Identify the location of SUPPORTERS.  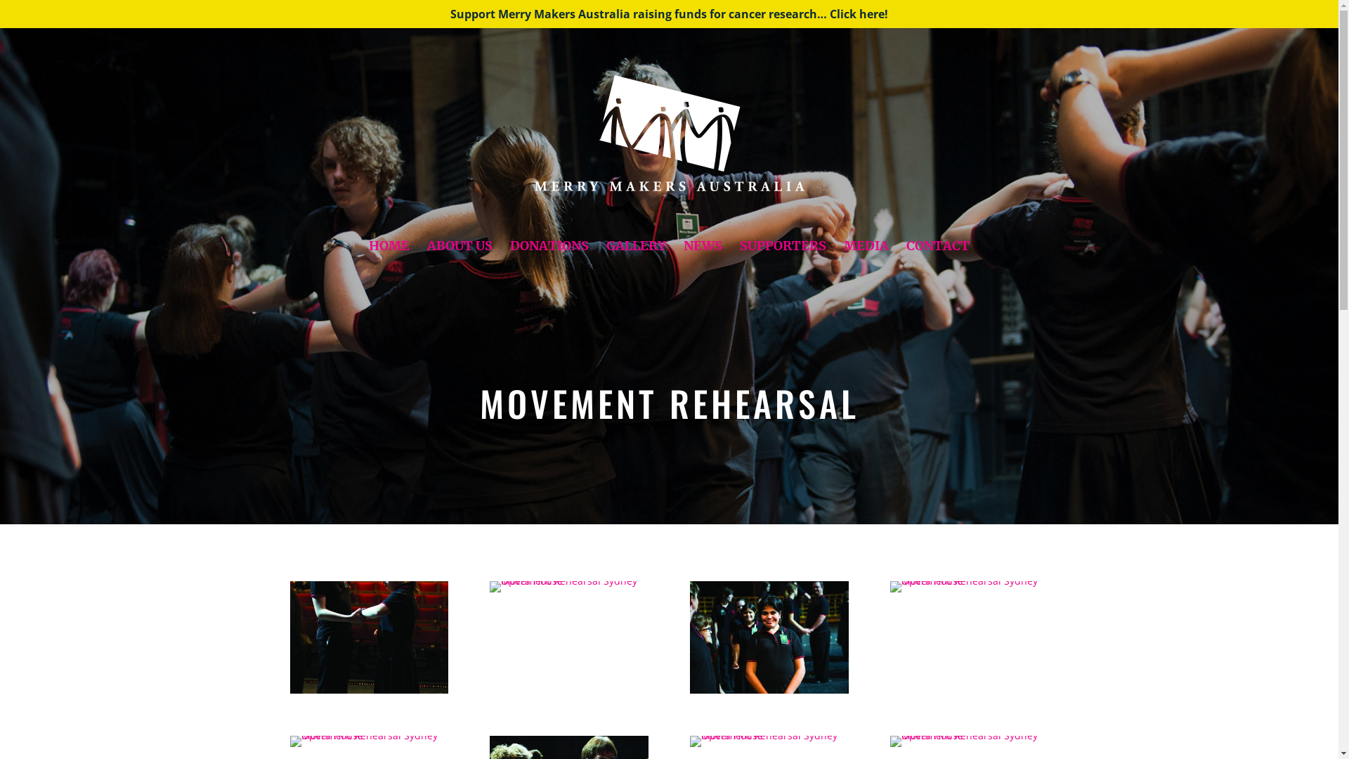
(783, 265).